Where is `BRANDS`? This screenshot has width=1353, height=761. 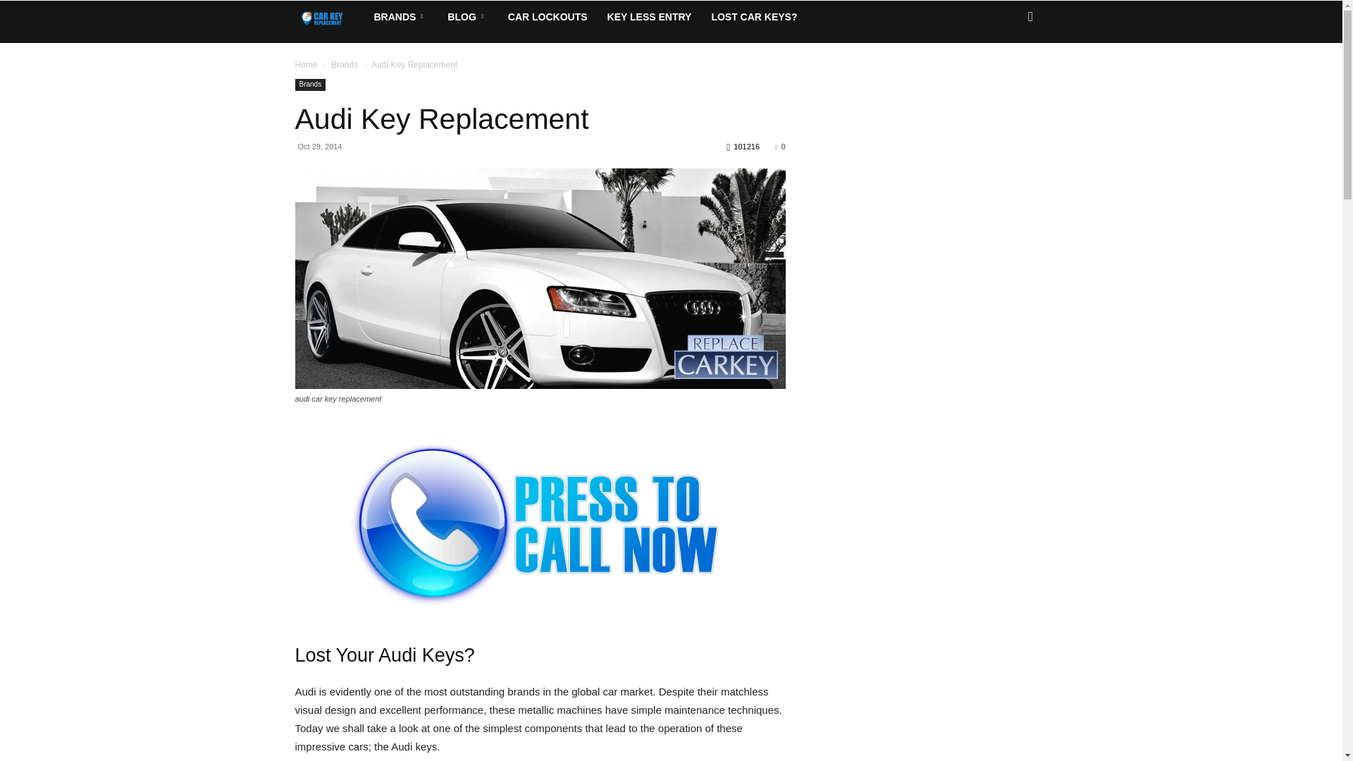 BRANDS is located at coordinates (400, 17).